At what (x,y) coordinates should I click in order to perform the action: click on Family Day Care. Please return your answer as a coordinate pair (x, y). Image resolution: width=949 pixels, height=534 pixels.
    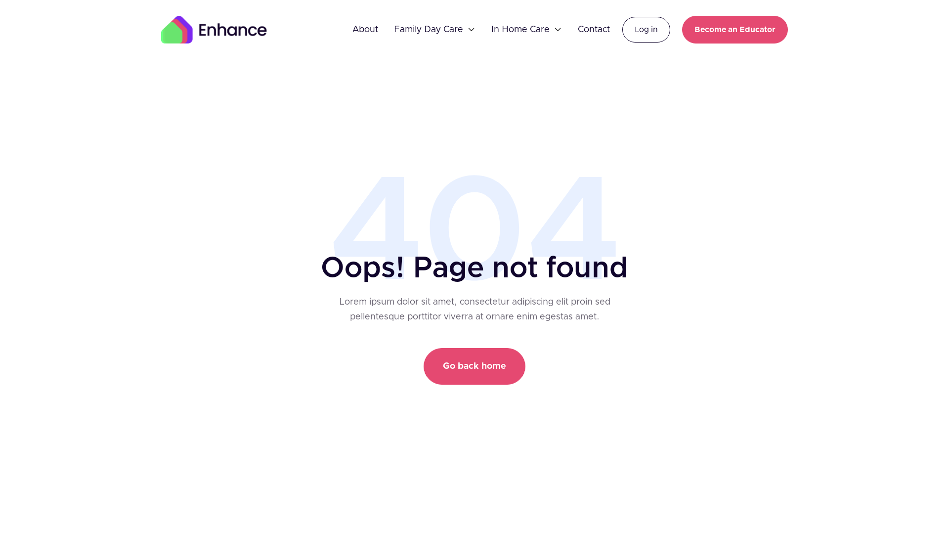
    Looking at the image, I should click on (429, 30).